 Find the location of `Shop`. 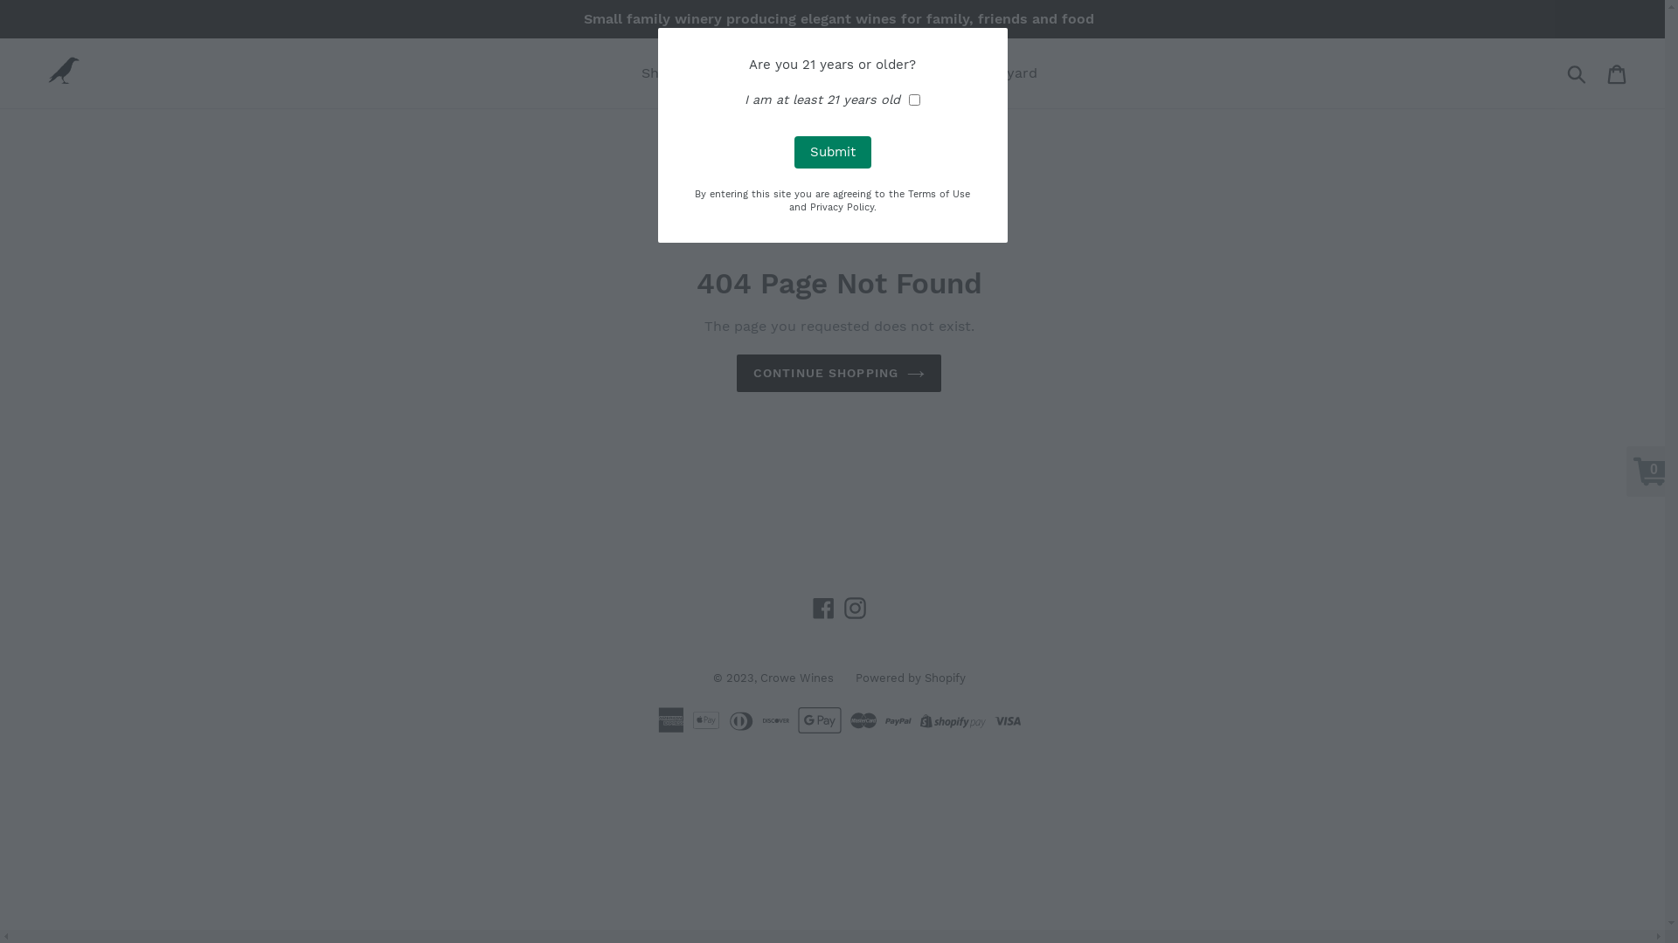

Shop is located at coordinates (659, 73).